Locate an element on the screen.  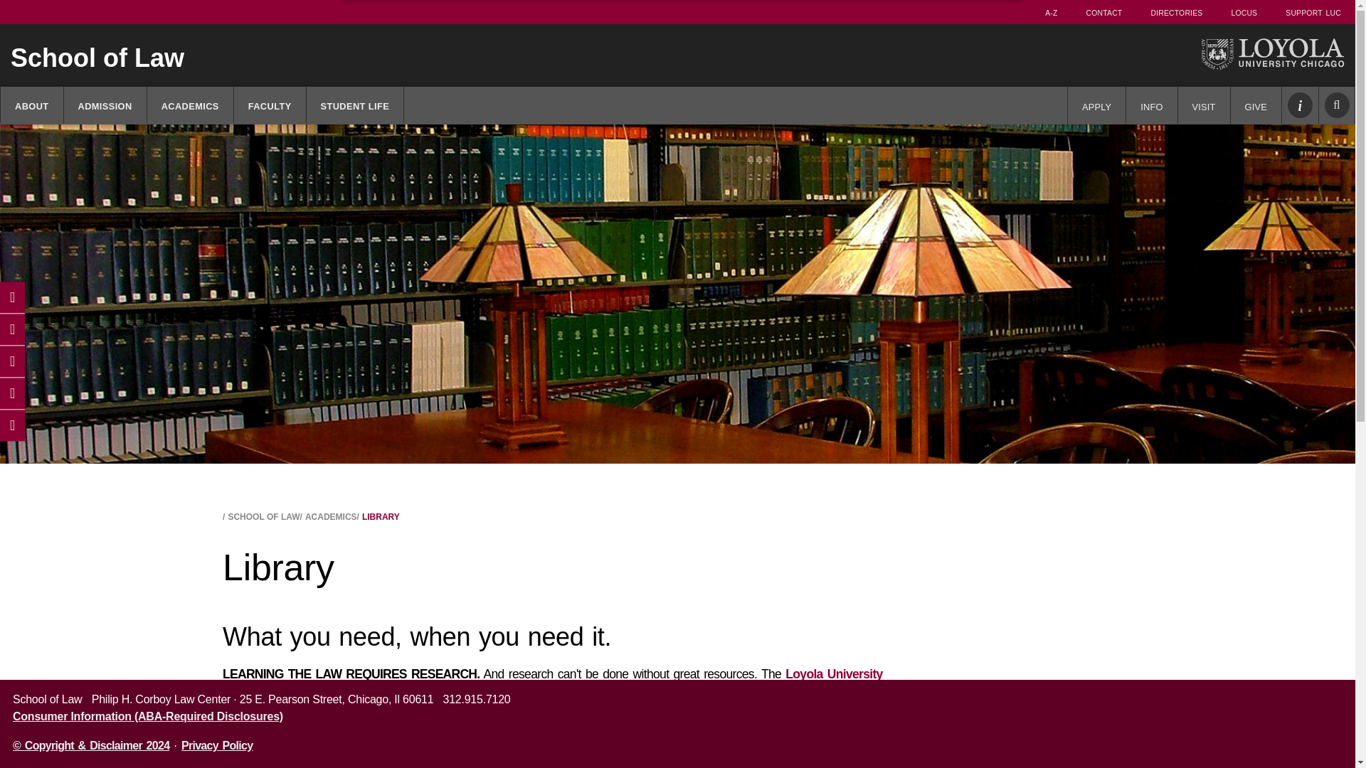
School of Law is located at coordinates (546, 58).